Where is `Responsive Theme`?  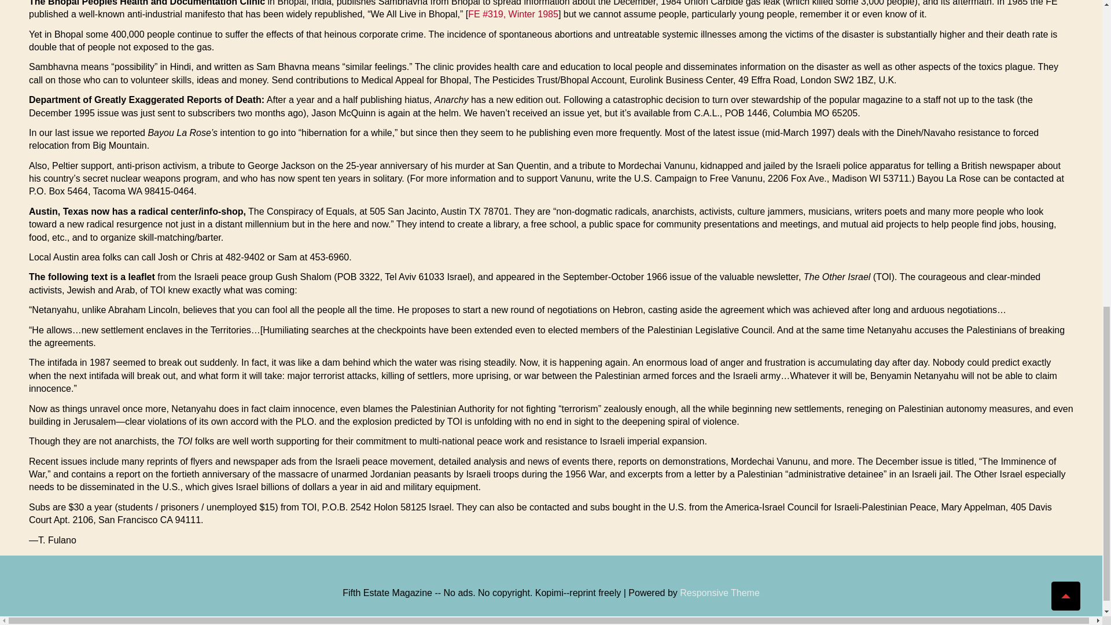 Responsive Theme is located at coordinates (720, 593).